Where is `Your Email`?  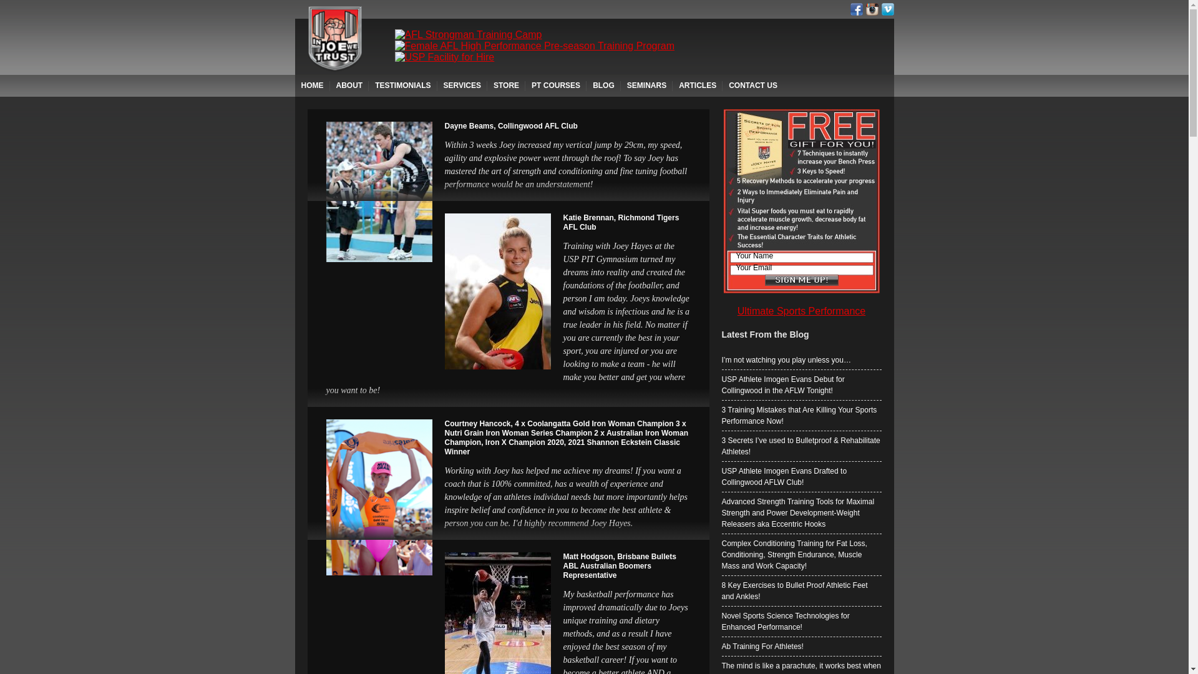 Your Email is located at coordinates (802, 268).